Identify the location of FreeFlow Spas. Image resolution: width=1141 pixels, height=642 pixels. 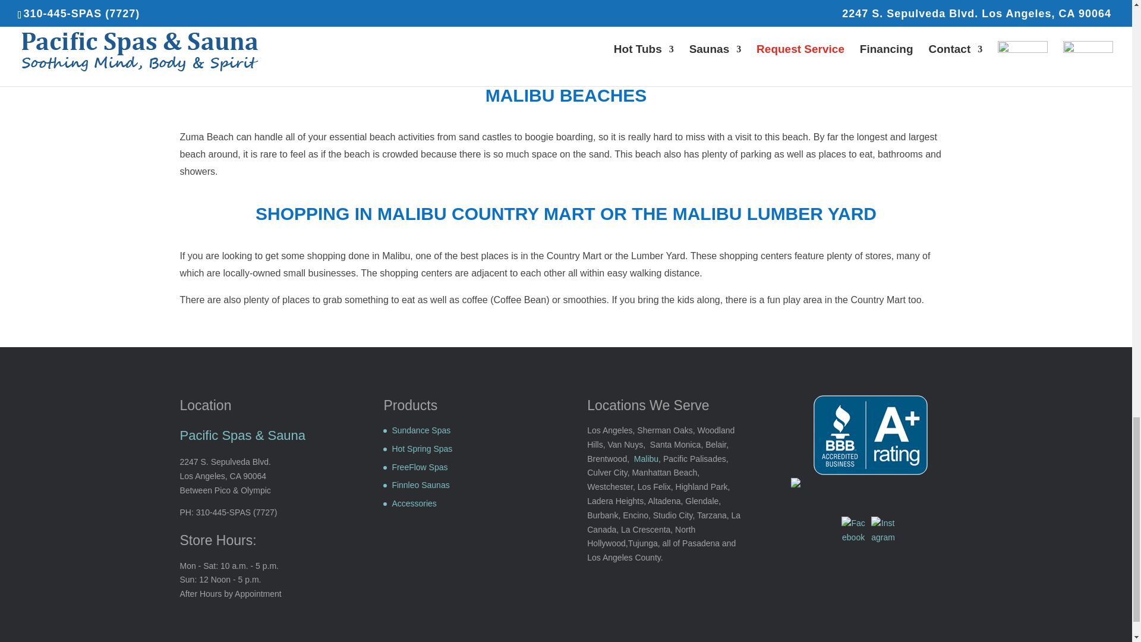
(419, 467).